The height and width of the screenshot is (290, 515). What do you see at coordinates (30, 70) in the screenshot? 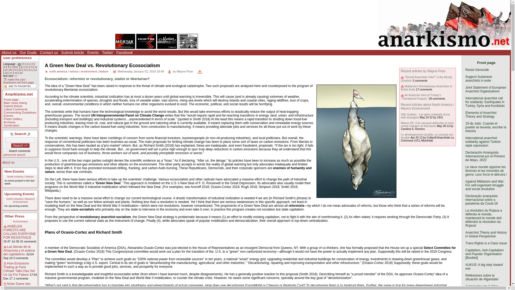
I see `cs` at bounding box center [30, 70].